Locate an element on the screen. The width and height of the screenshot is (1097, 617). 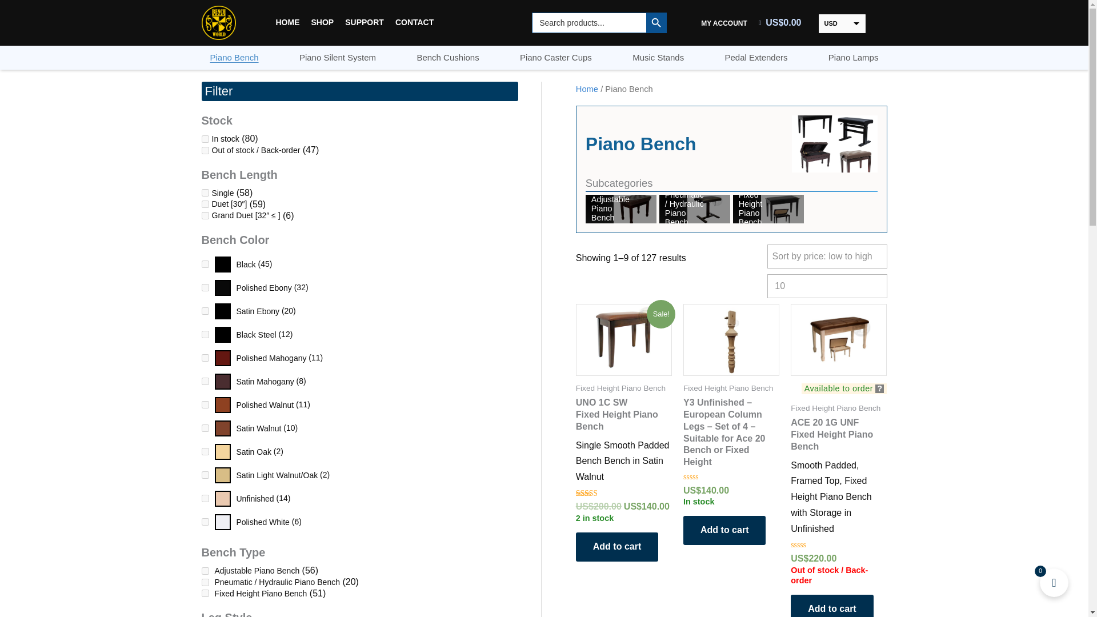
156 is located at coordinates (205, 570).